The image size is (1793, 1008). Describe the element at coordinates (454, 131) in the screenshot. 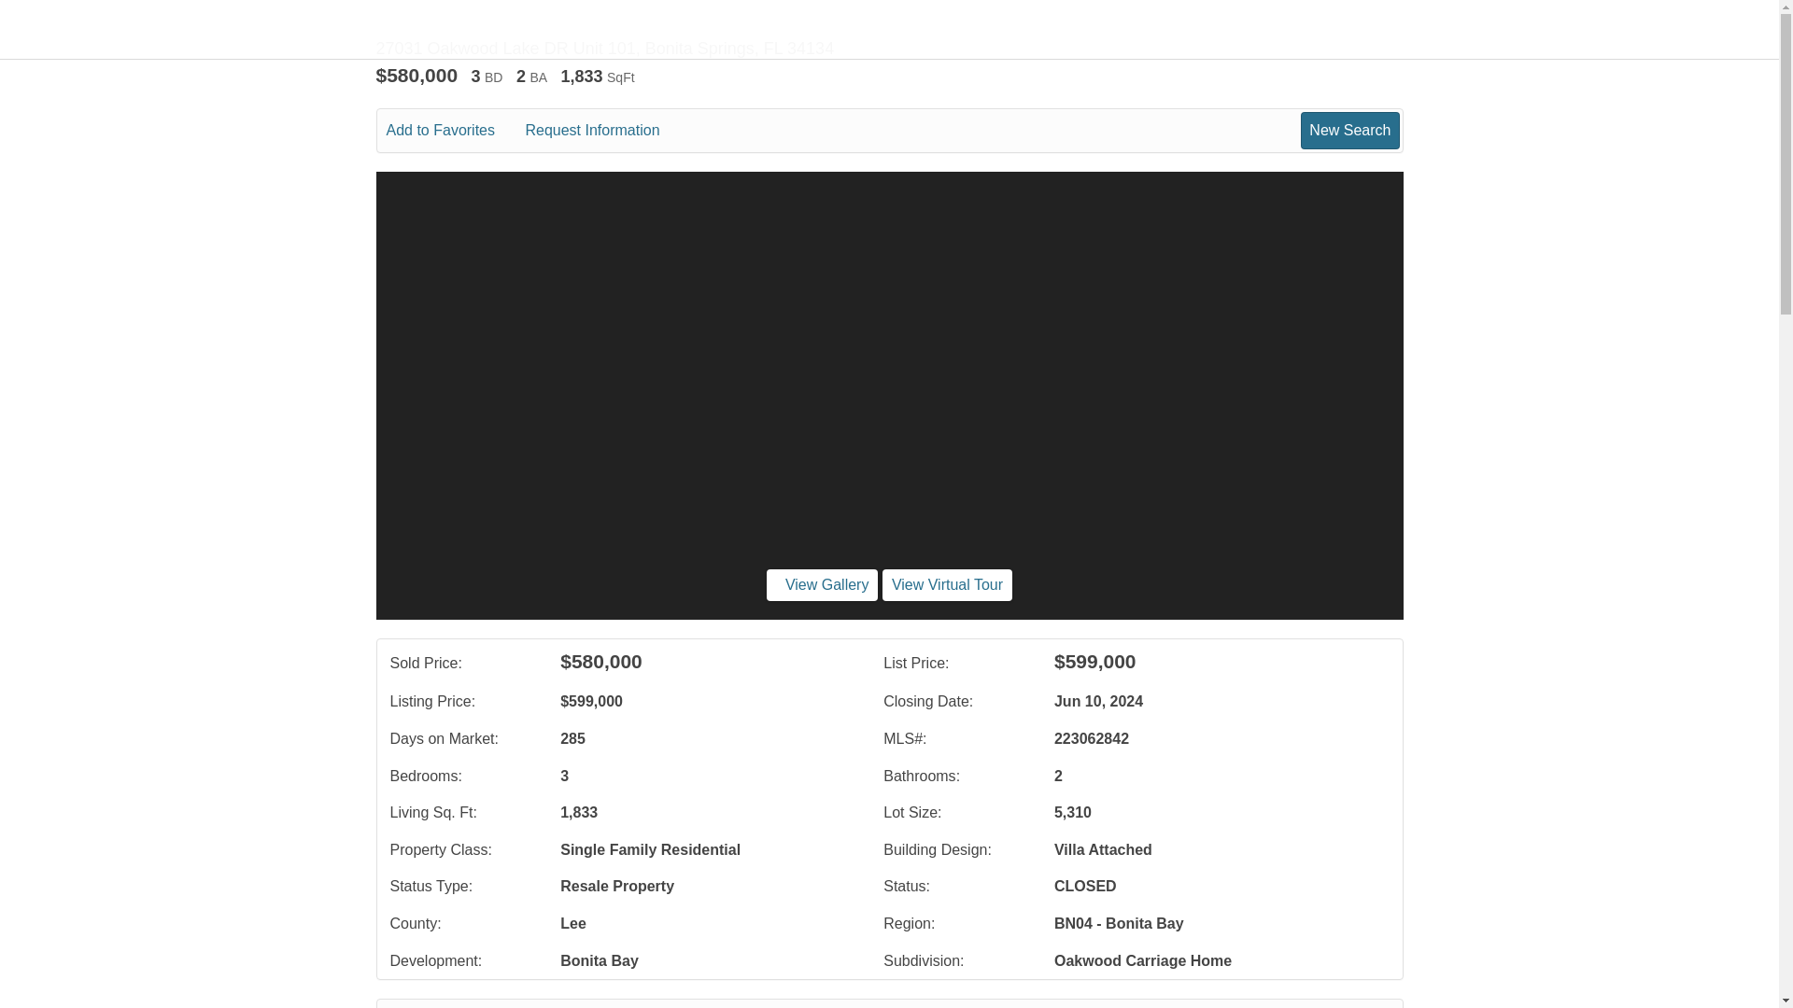

I see `Add to Favorites` at that location.